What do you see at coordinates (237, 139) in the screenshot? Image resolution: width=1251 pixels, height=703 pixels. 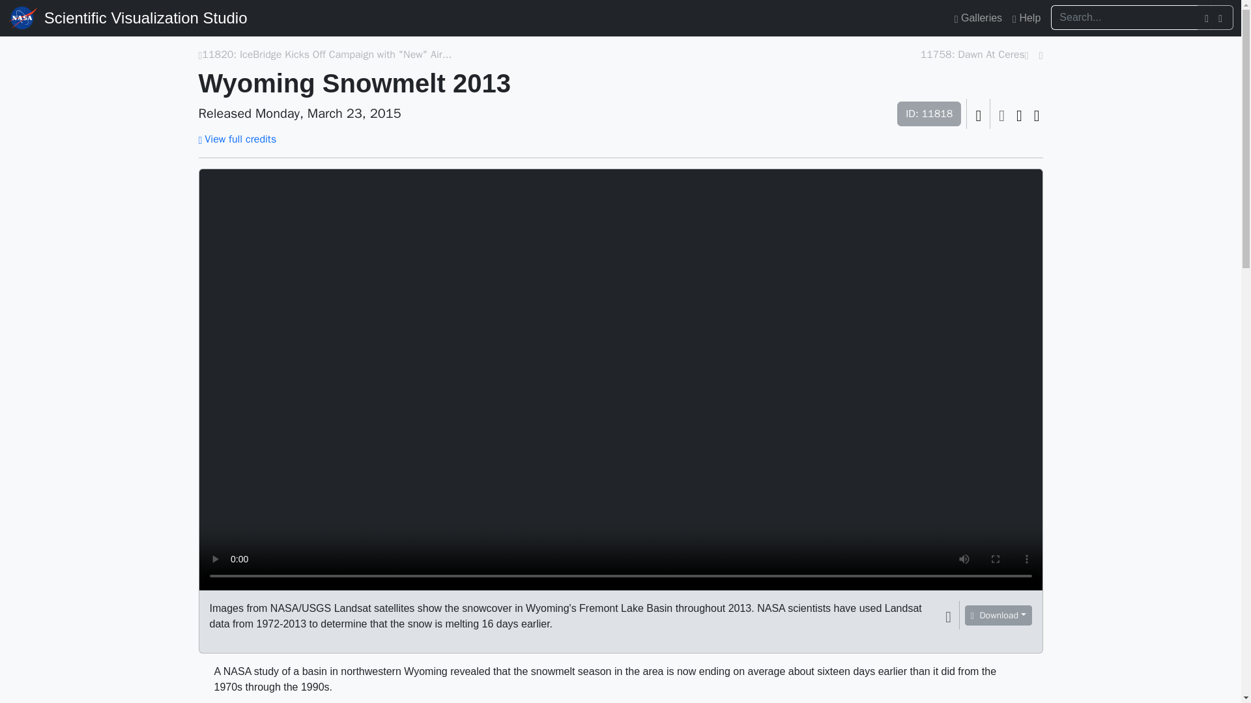 I see `View full credits` at bounding box center [237, 139].